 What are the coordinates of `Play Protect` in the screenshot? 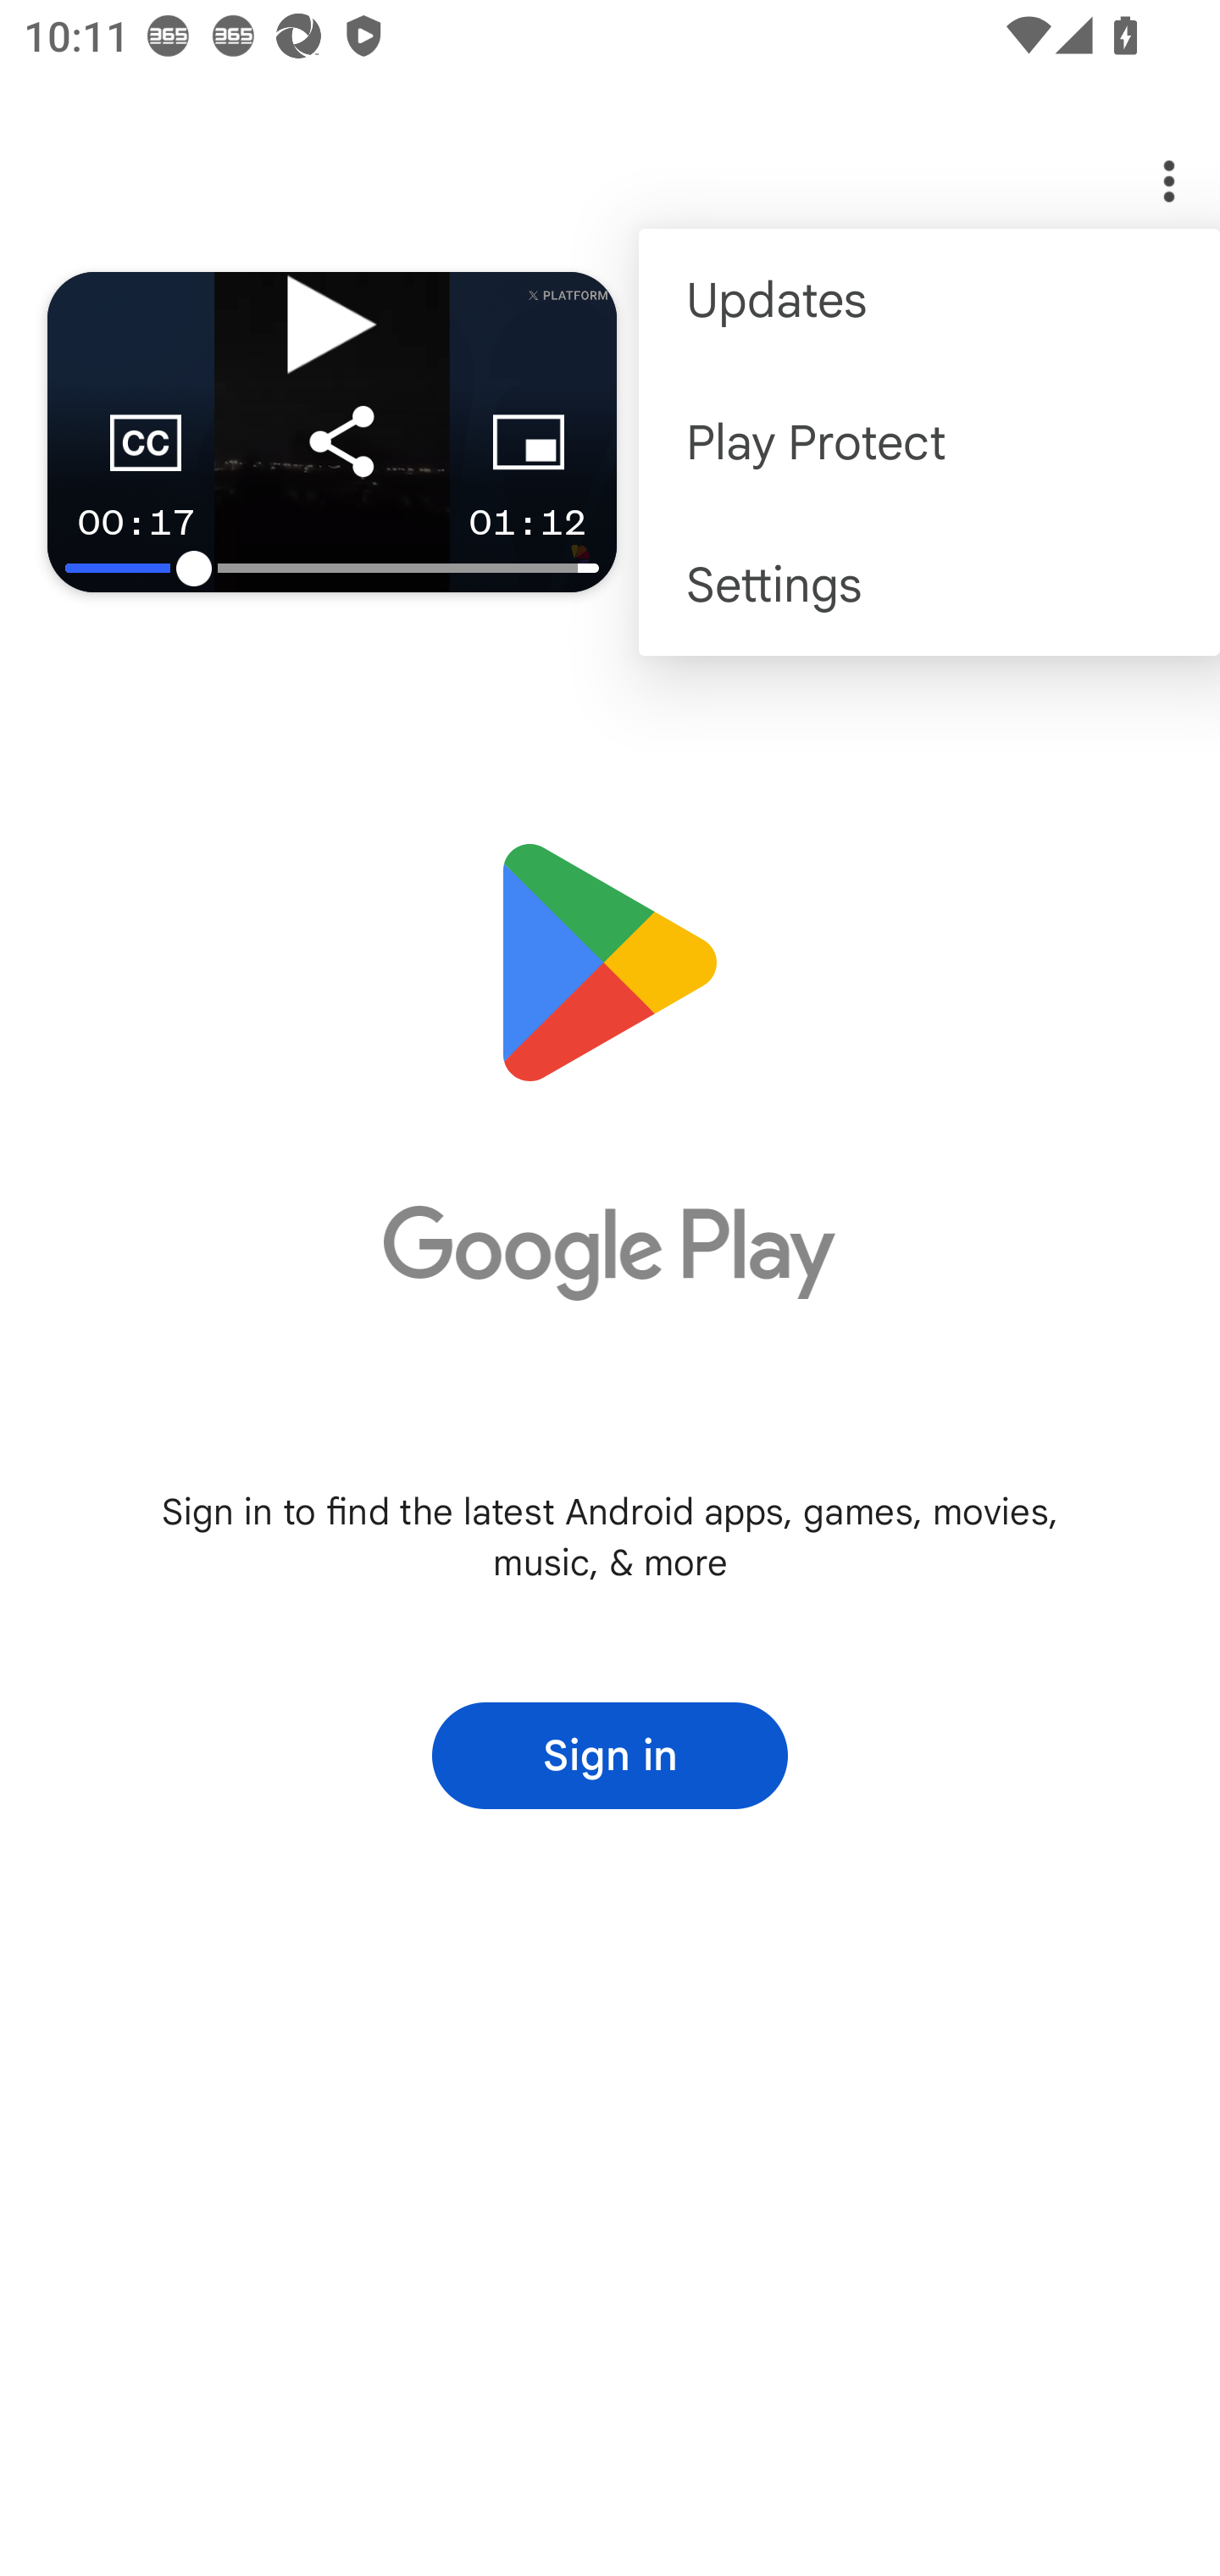 It's located at (929, 441).